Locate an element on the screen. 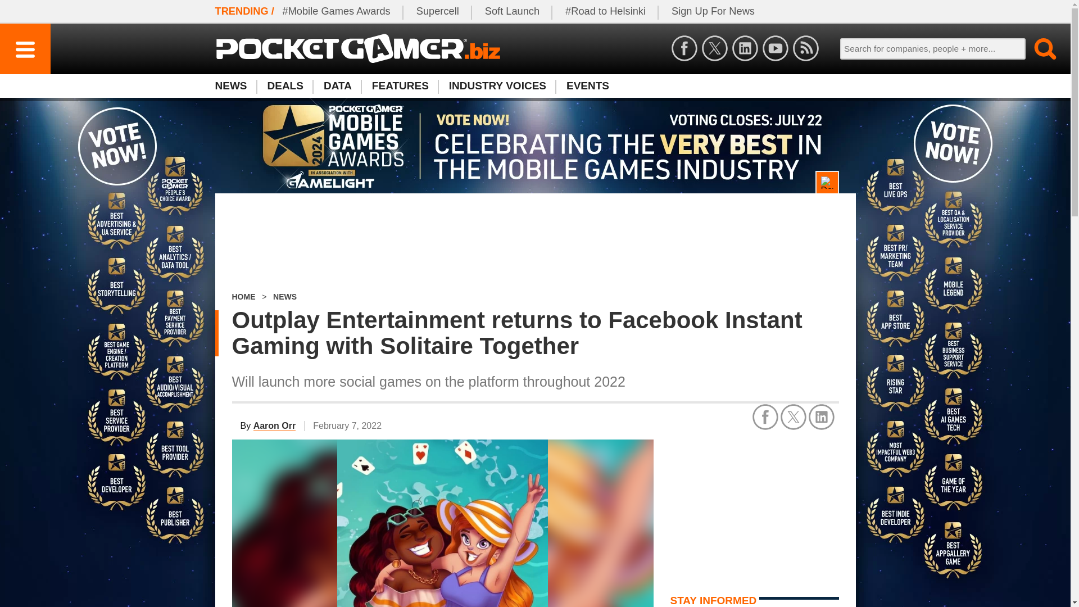 This screenshot has height=607, width=1079. EVENTS is located at coordinates (534, 85).